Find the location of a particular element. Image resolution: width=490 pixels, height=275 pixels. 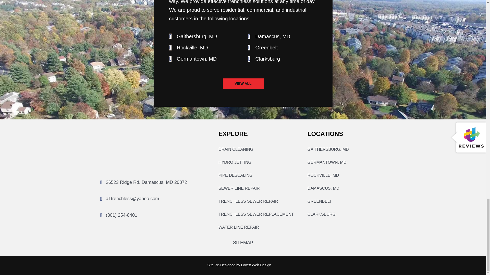

a1-logo is located at coordinates (119, 148).